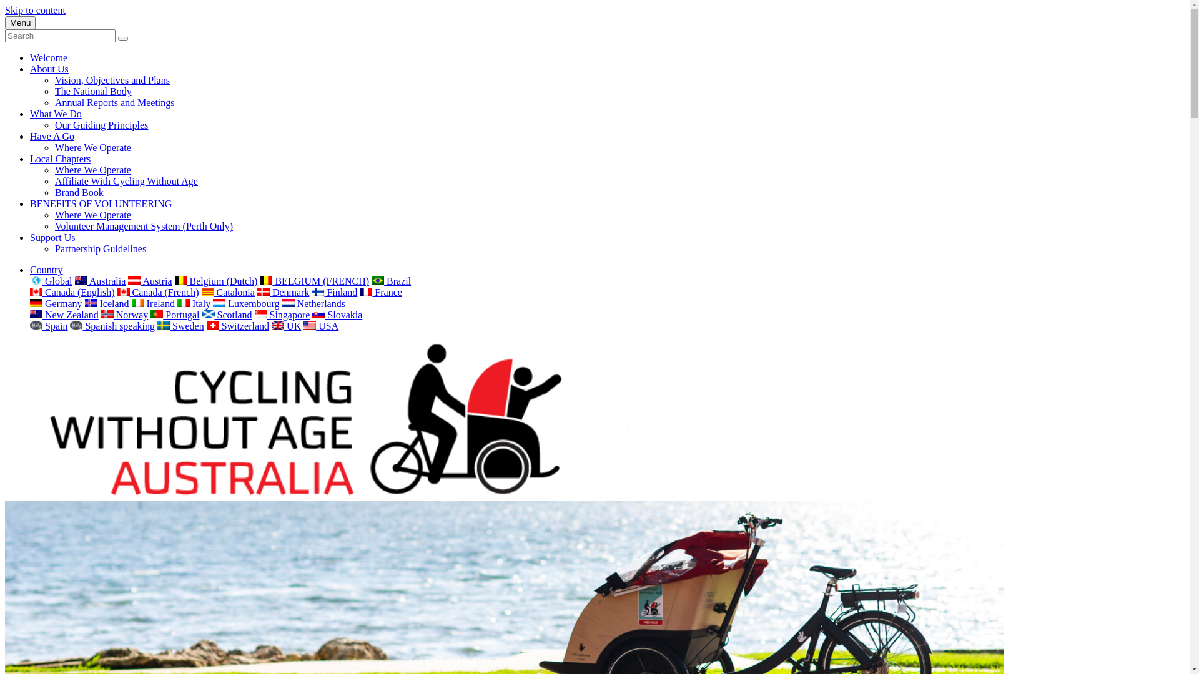 The height and width of the screenshot is (674, 1199). Describe the element at coordinates (107, 303) in the screenshot. I see ` Iceland` at that location.